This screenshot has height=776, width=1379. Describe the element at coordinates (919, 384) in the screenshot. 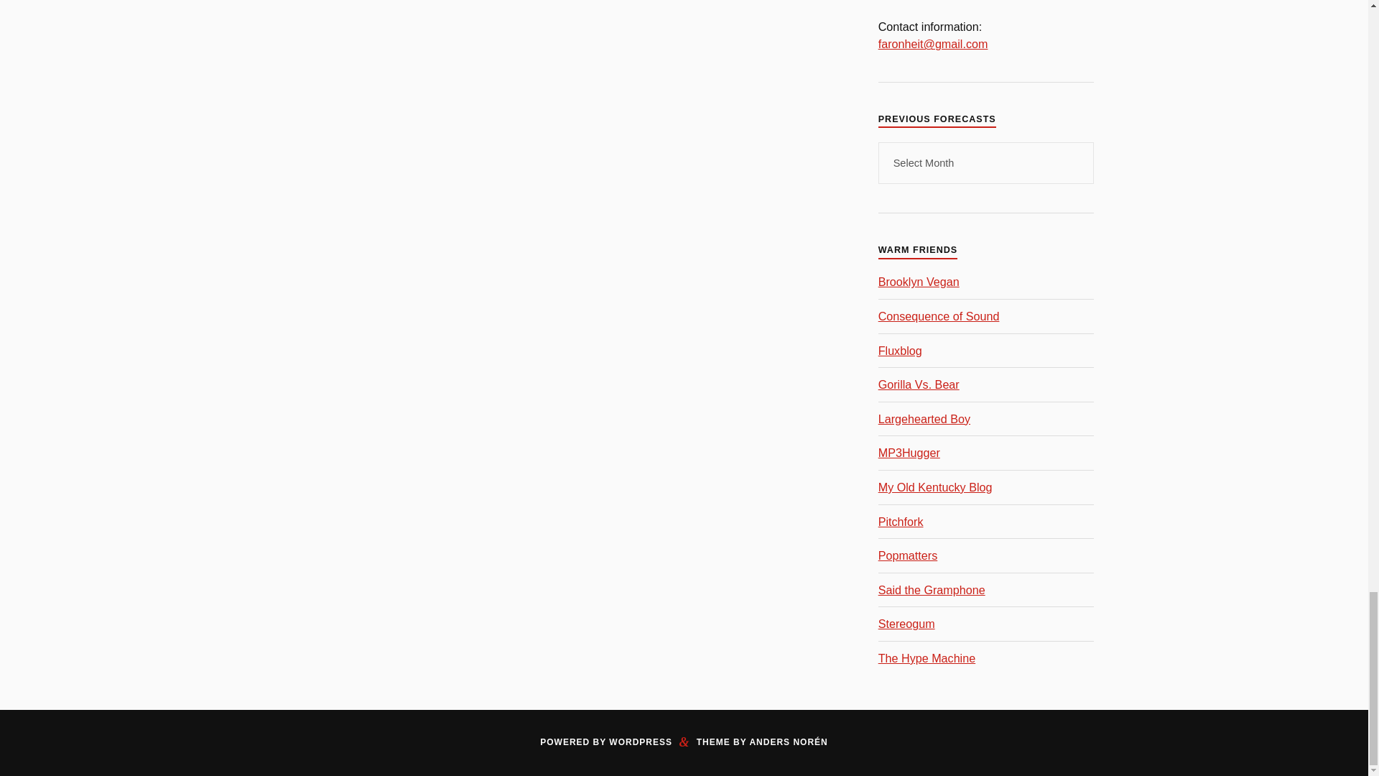

I see `The bear would totally win` at that location.